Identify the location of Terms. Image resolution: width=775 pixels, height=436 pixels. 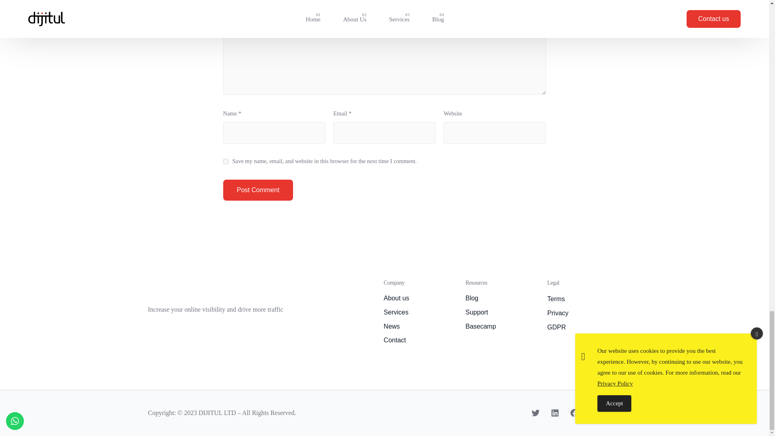
(584, 299).